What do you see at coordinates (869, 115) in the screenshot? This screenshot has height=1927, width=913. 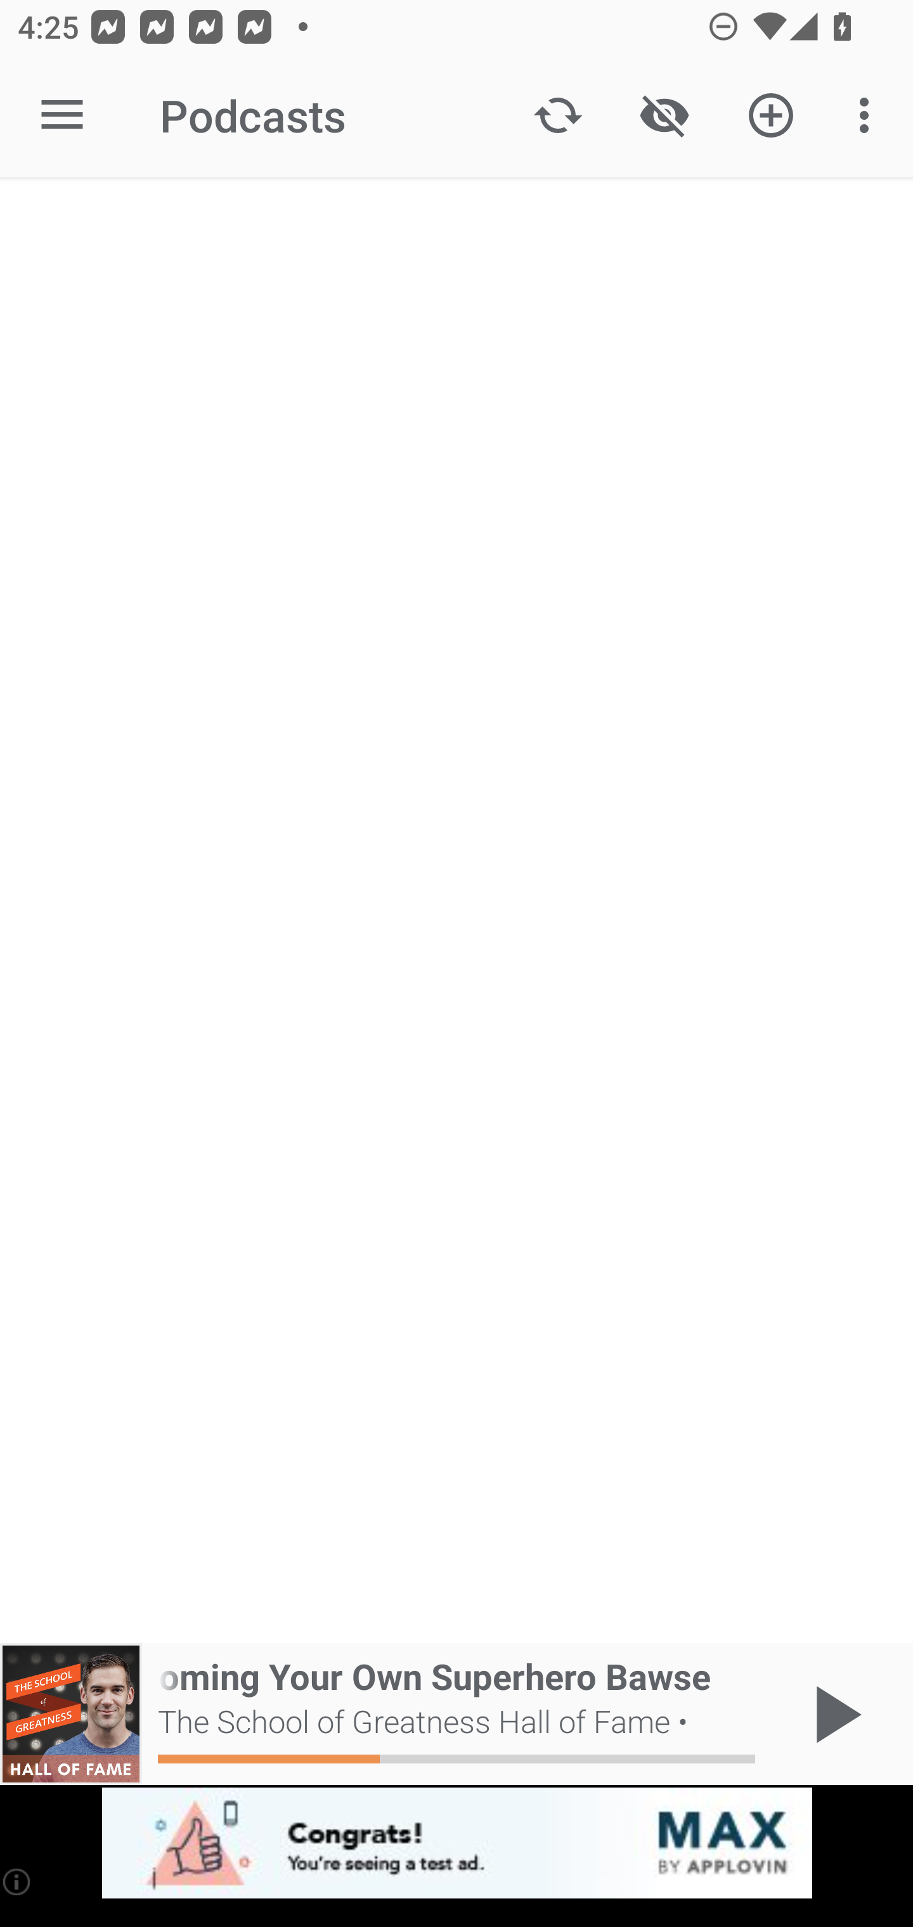 I see `More options` at bounding box center [869, 115].